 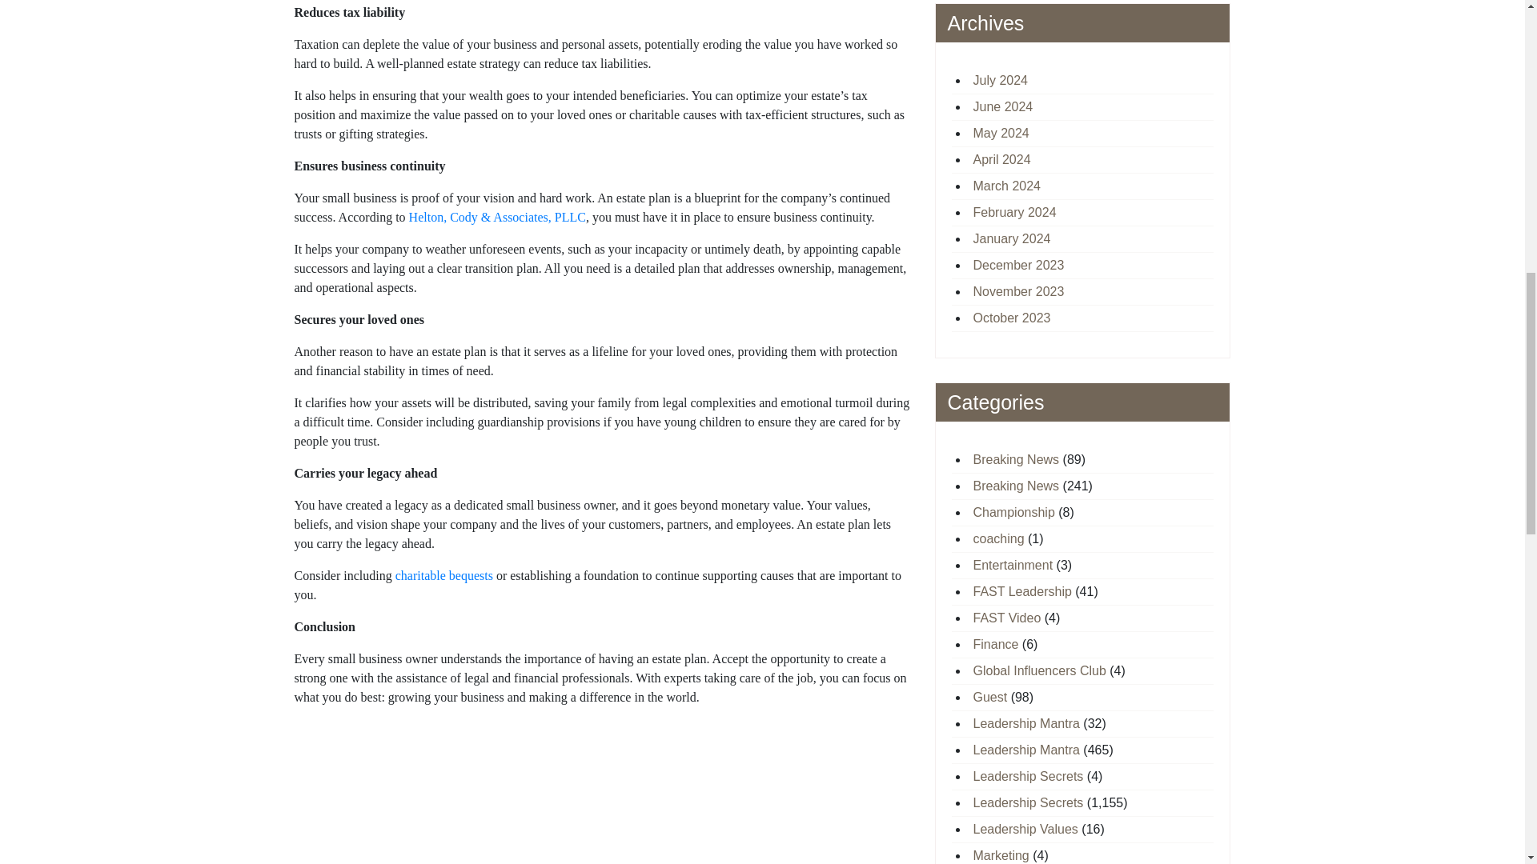 I want to click on FAST Video, so click(x=1007, y=618).